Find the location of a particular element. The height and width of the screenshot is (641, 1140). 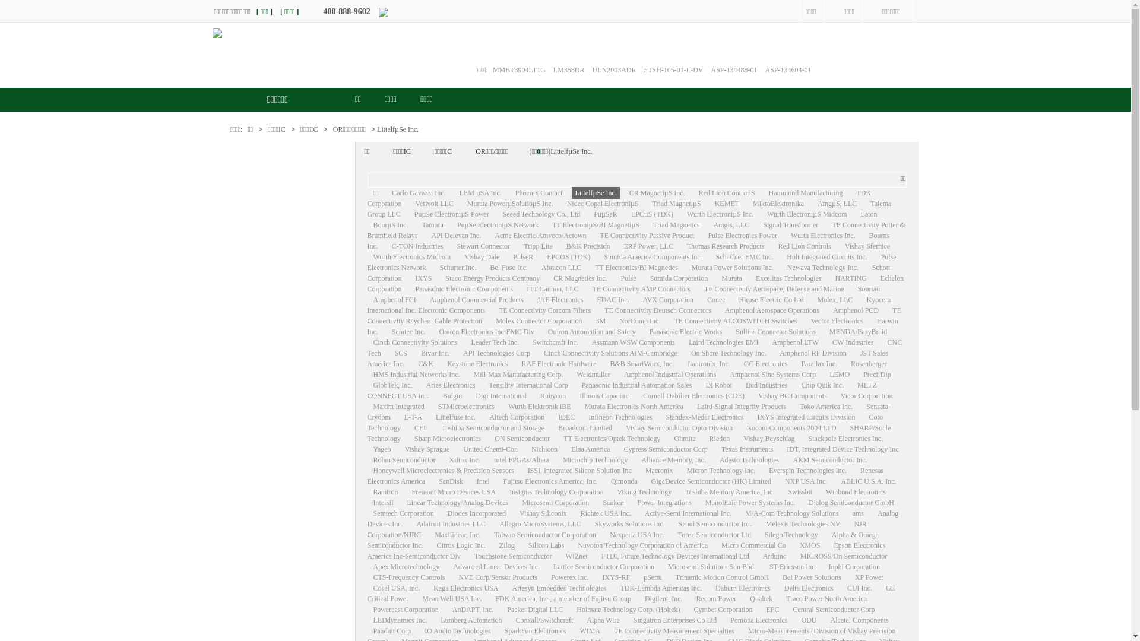

Vishay Sprague is located at coordinates (427, 449).